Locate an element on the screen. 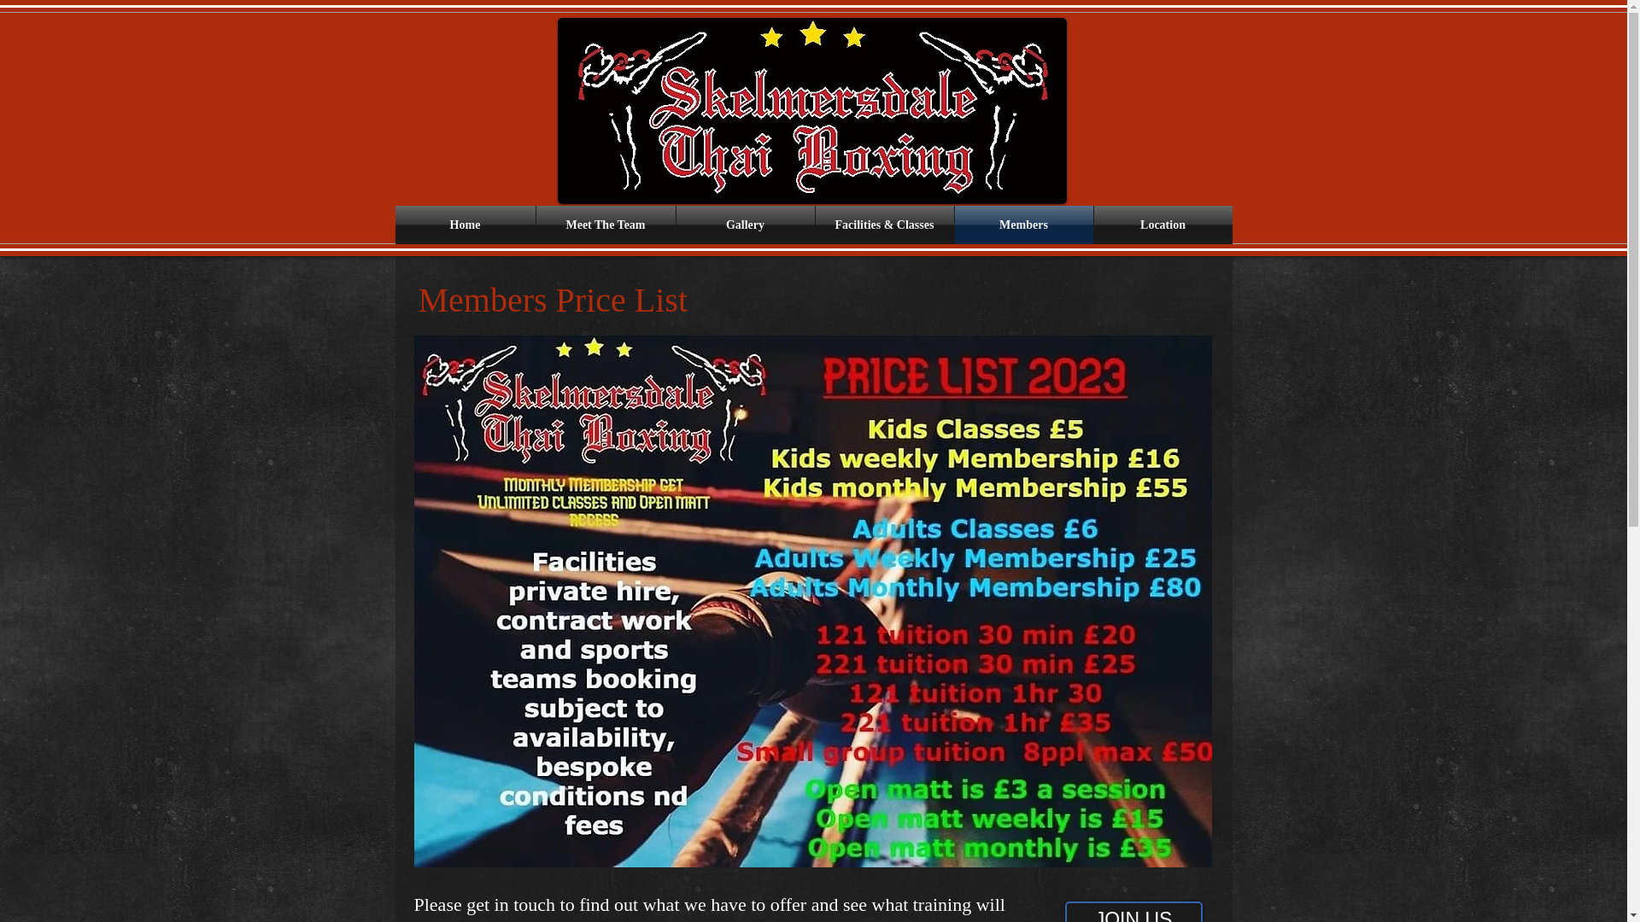 The height and width of the screenshot is (922, 1640). Meet The Team is located at coordinates (606, 225).